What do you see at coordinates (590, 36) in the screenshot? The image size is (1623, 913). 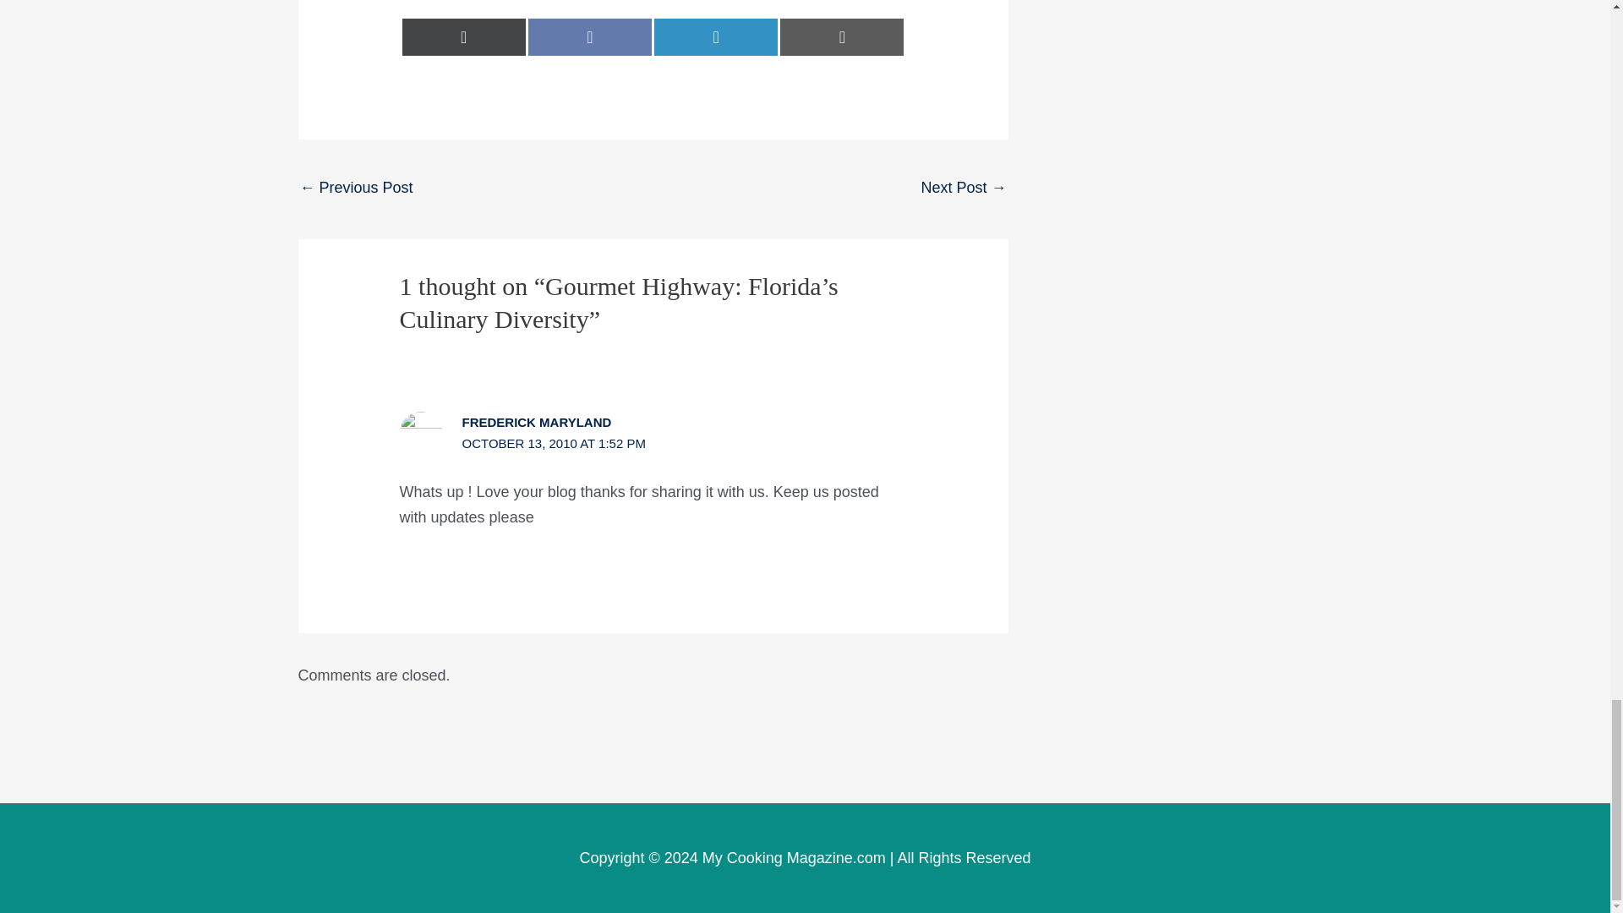 I see `Share on Facebook` at bounding box center [590, 36].